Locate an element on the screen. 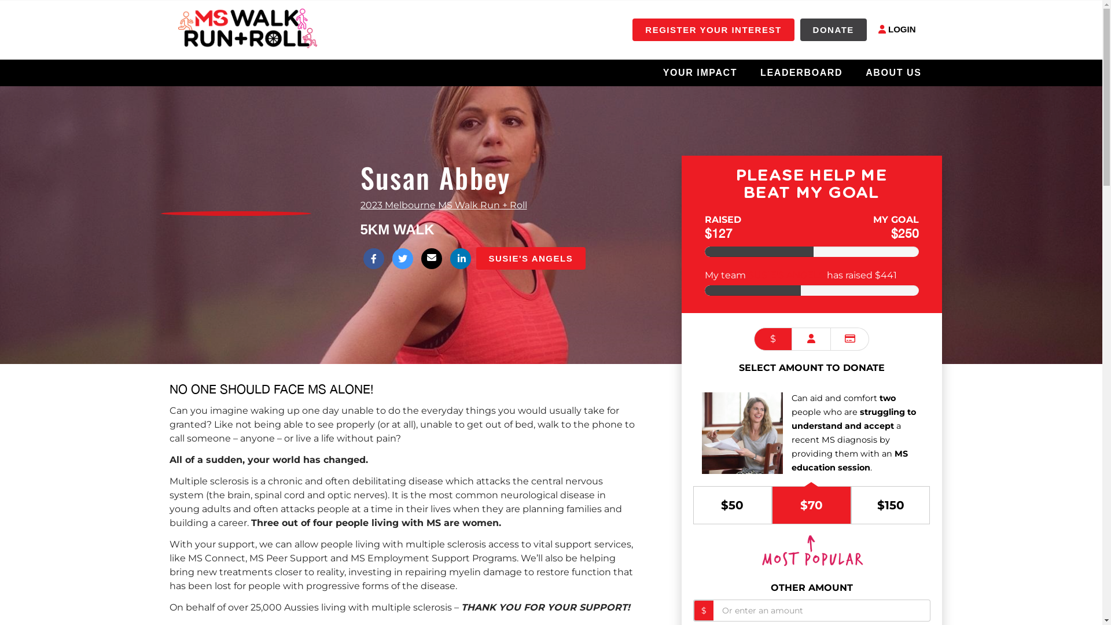 The height and width of the screenshot is (625, 1111). LOGIN is located at coordinates (897, 30).